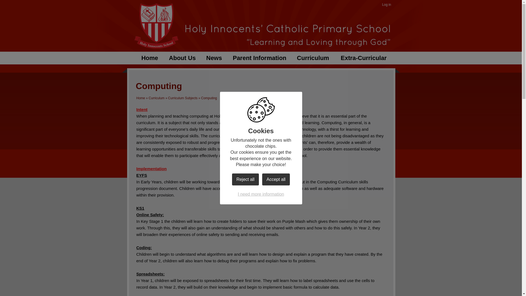 The image size is (526, 296). What do you see at coordinates (141, 98) in the screenshot?
I see `Home` at bounding box center [141, 98].